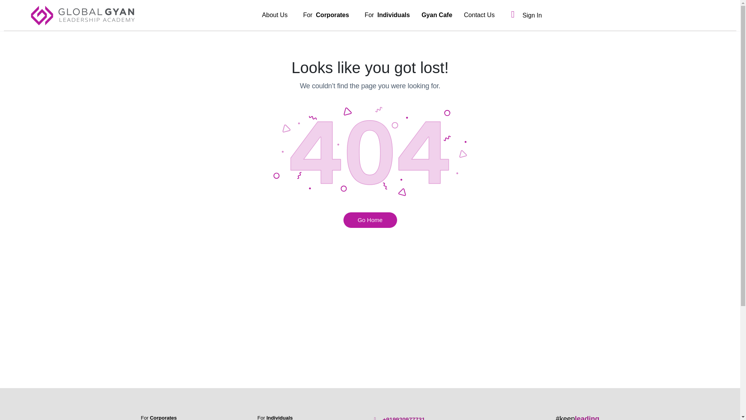 The width and height of the screenshot is (746, 420). Describe the element at coordinates (328, 15) in the screenshot. I see `Sign In` at that location.